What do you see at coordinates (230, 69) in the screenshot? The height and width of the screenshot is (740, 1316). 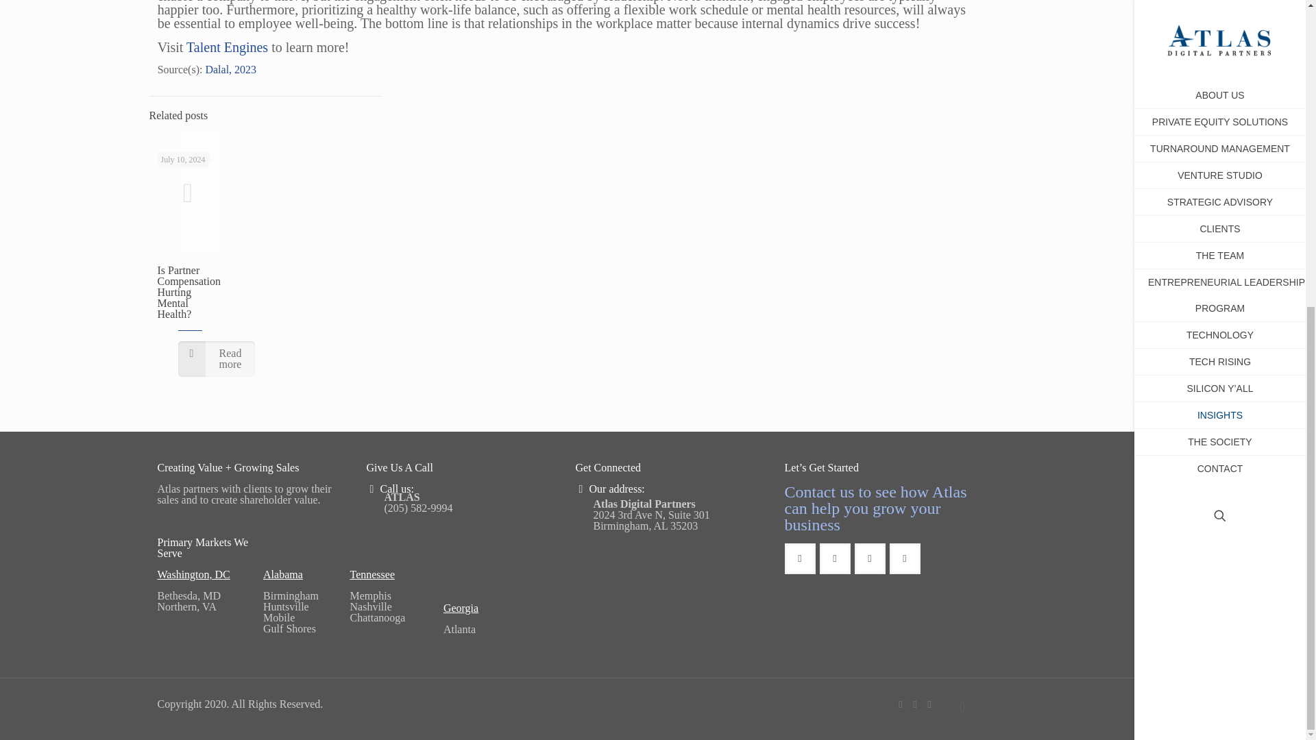 I see `Dalal, 2023` at bounding box center [230, 69].